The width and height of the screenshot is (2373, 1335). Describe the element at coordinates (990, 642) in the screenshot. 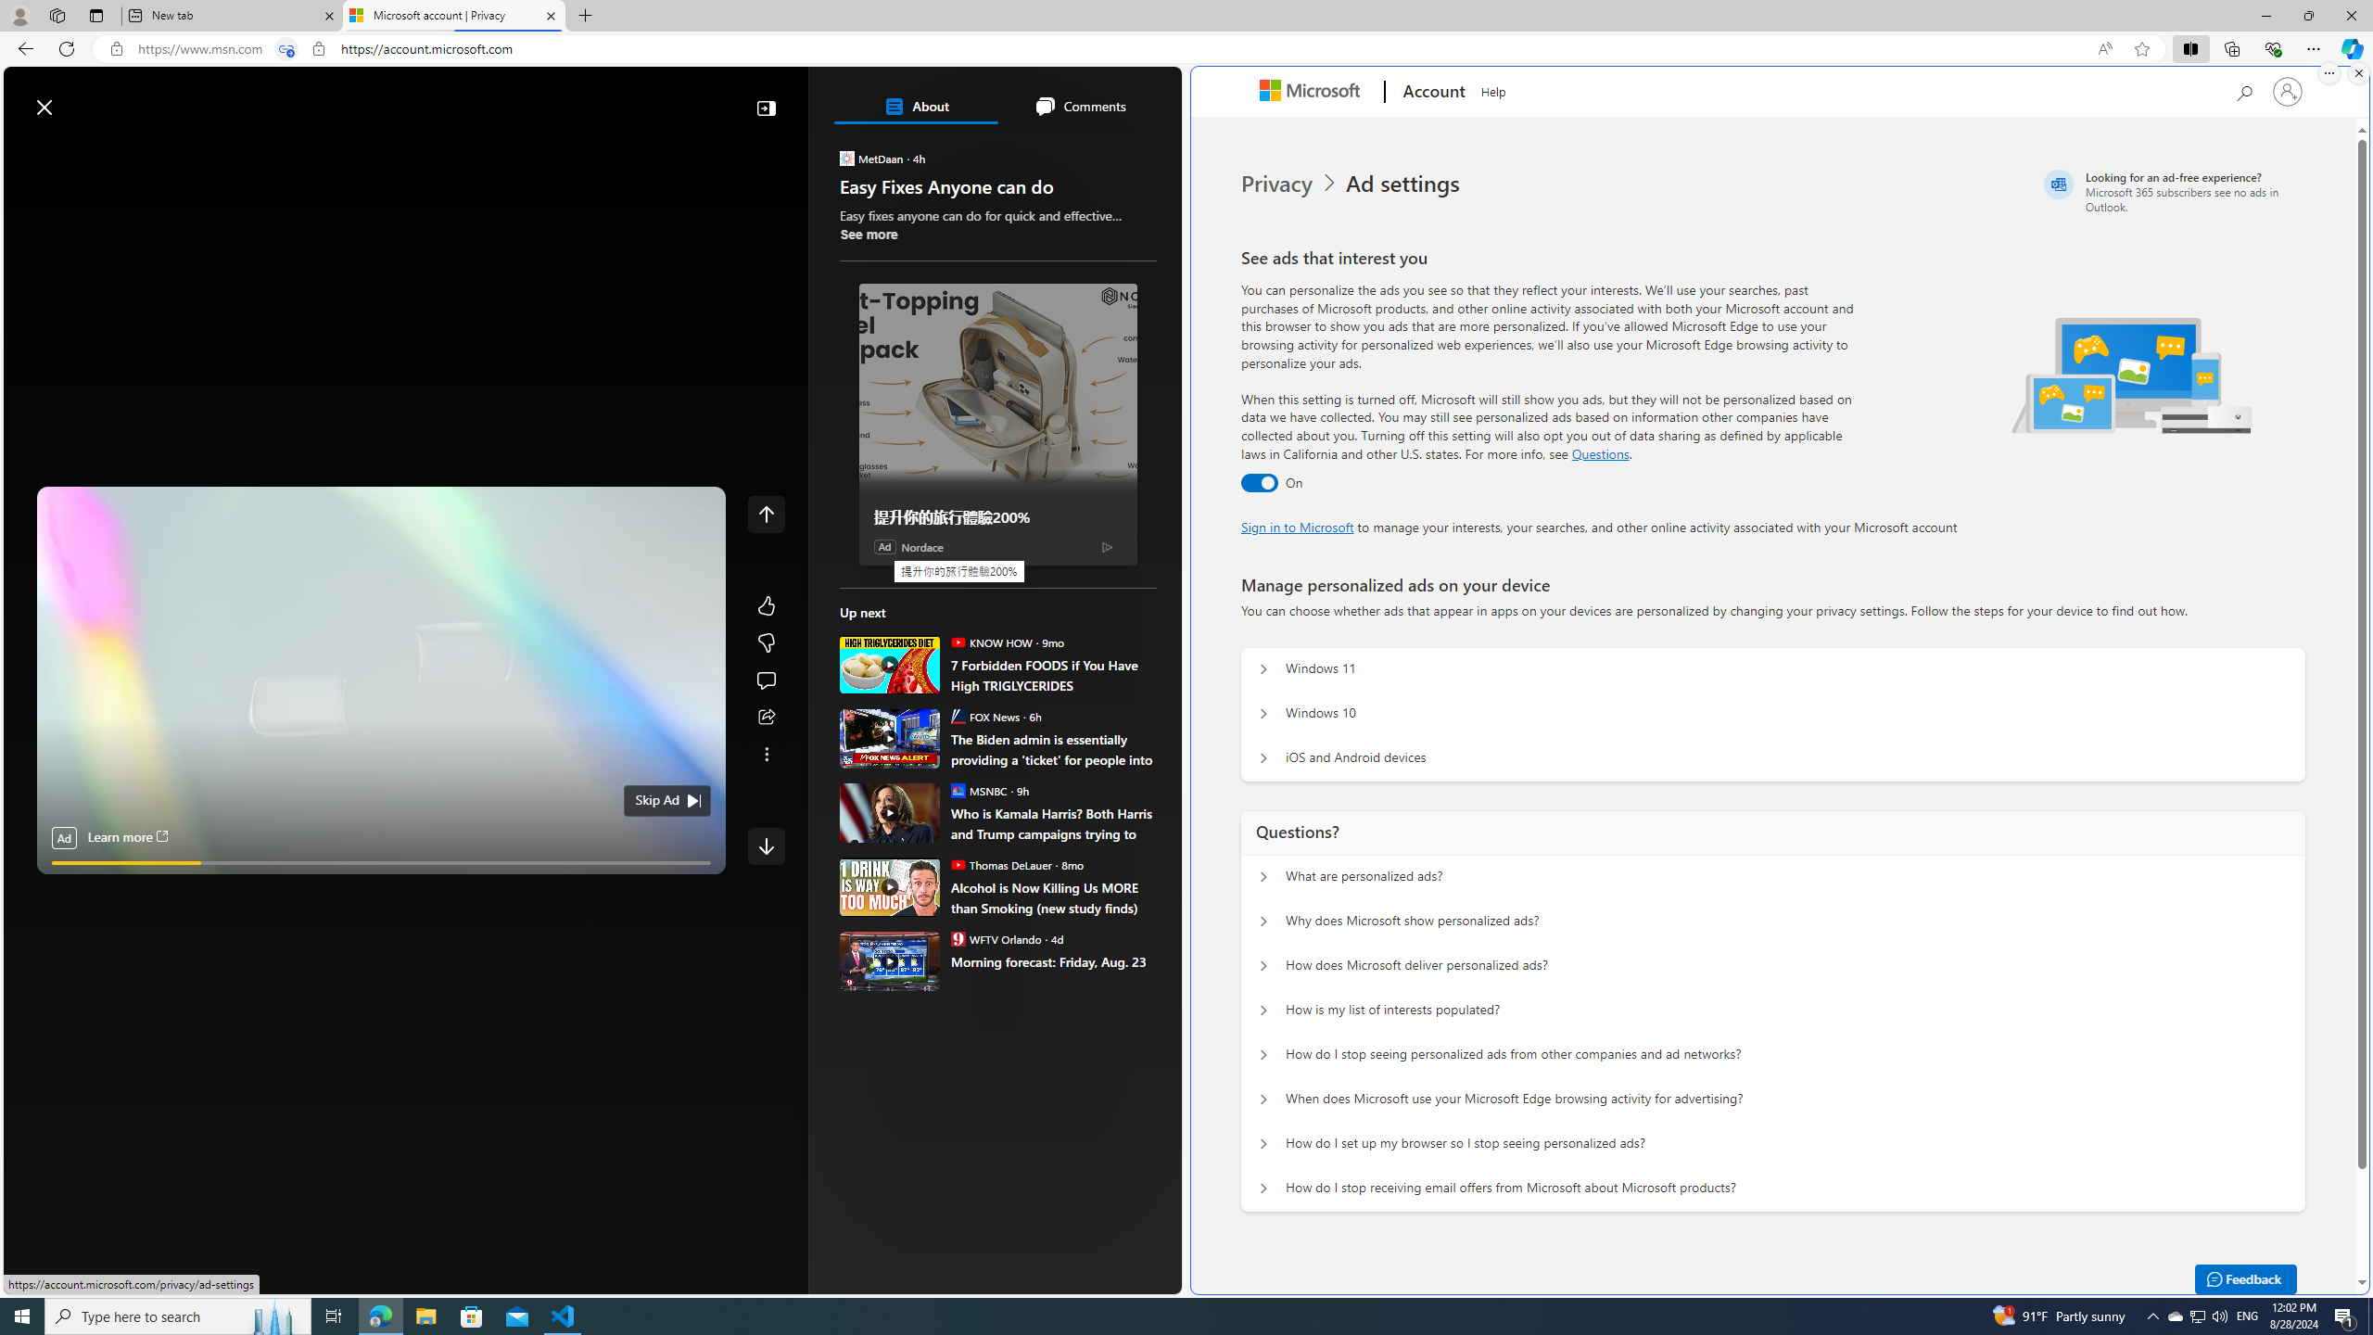

I see `KNOW HOW KNOW HOW` at that location.